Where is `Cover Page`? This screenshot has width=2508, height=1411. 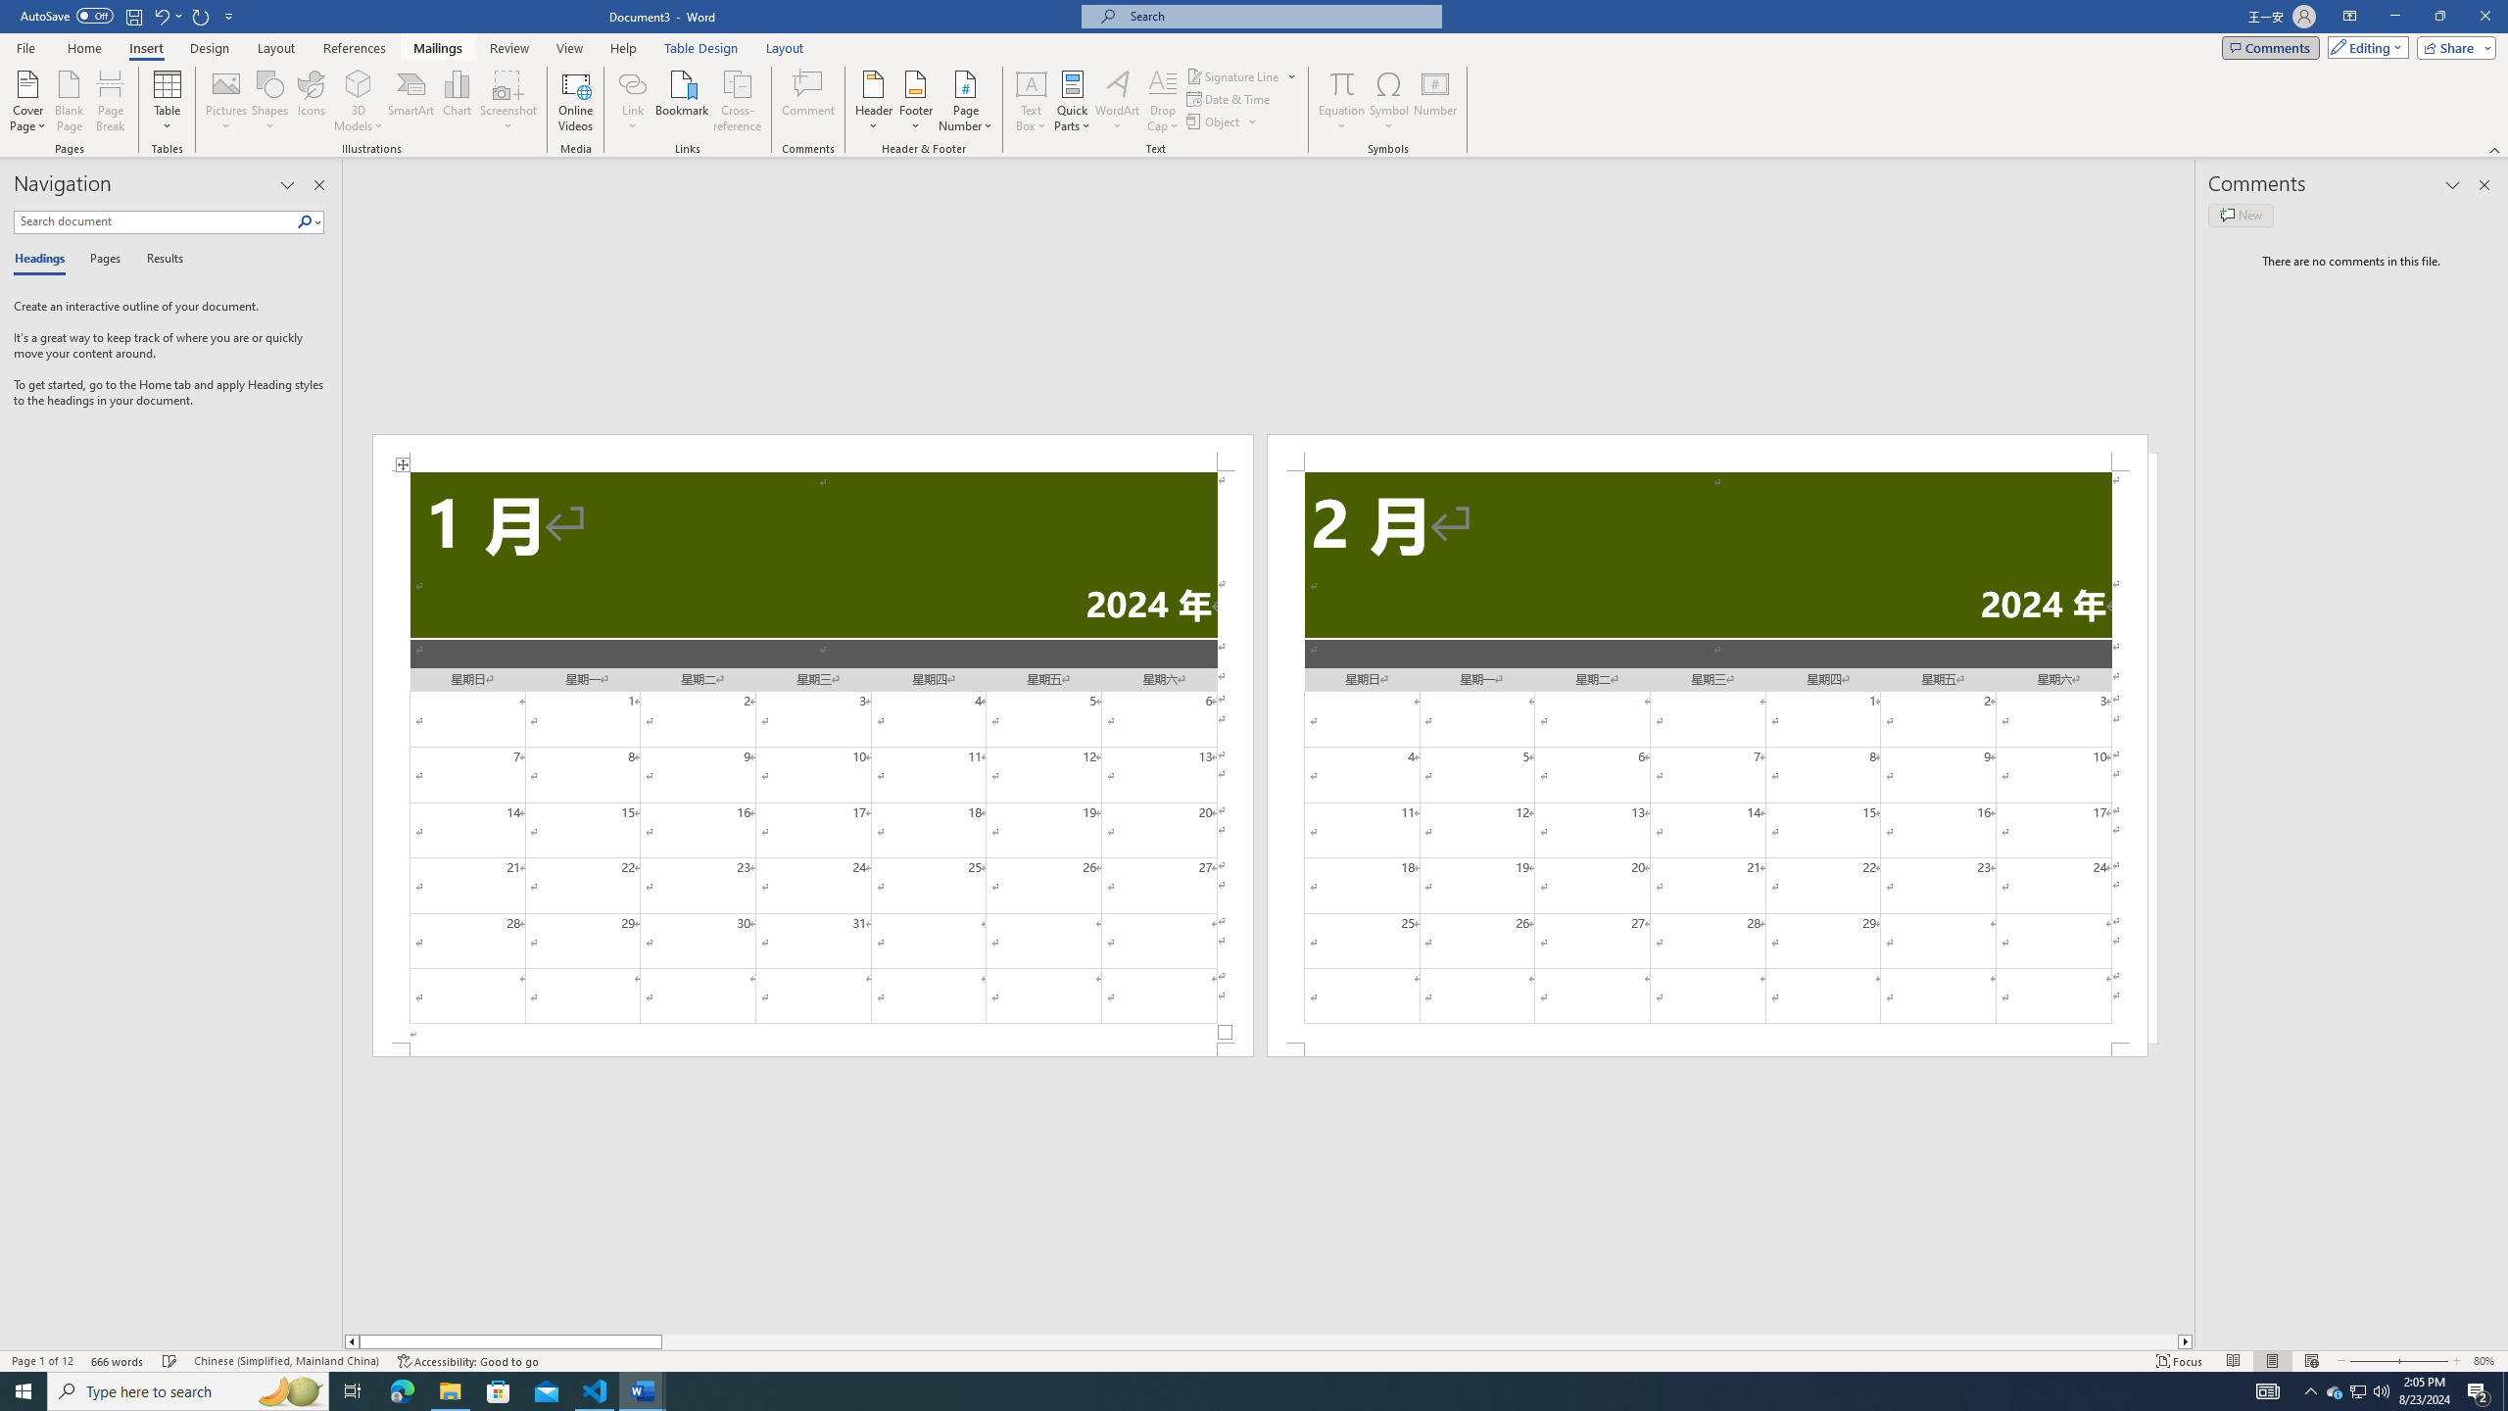 Cover Page is located at coordinates (28, 101).